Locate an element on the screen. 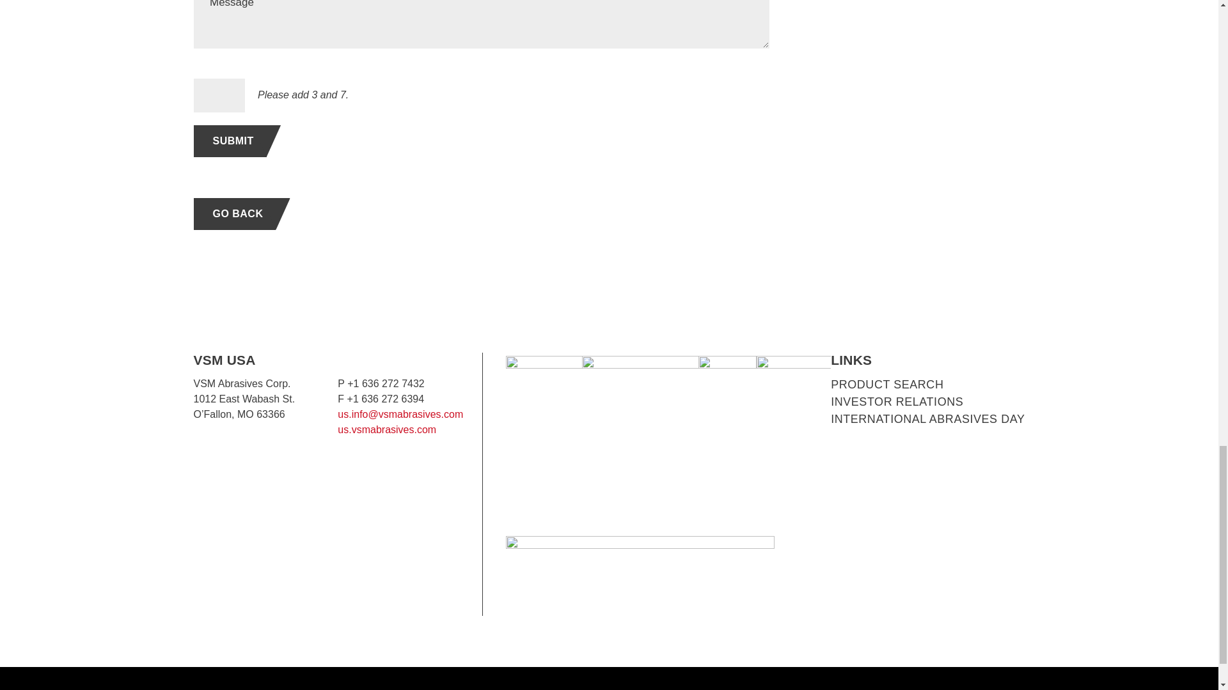 The height and width of the screenshot is (690, 1228). INVESTOR RELATIONS is located at coordinates (897, 401).